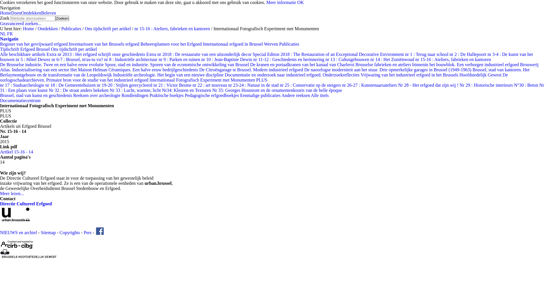 This screenshot has height=308, width=548. Describe the element at coordinates (100, 231) in the screenshot. I see `FB` at that location.